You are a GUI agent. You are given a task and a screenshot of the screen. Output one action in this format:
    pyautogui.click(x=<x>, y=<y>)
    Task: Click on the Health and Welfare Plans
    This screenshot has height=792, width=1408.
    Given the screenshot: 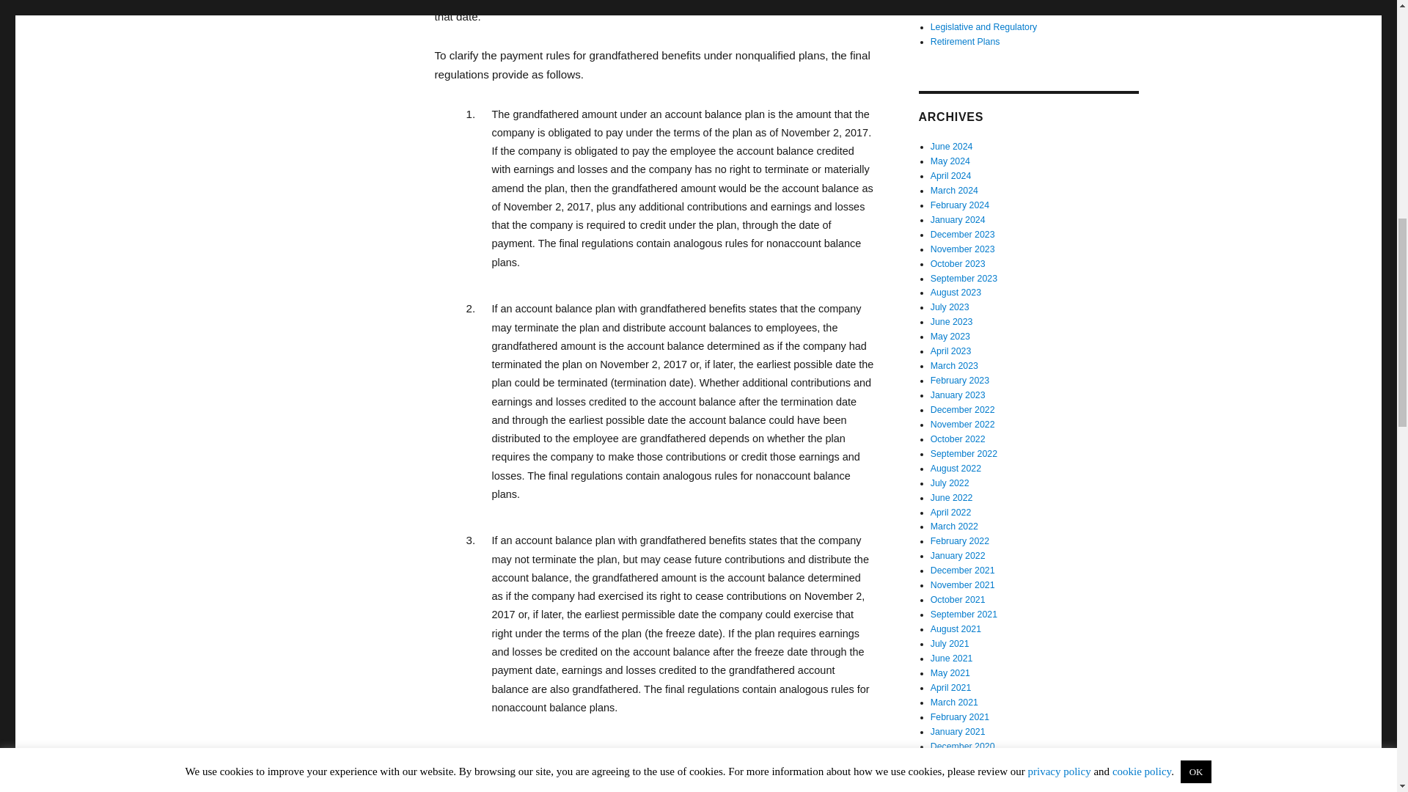 What is the action you would take?
    pyautogui.click(x=982, y=12)
    